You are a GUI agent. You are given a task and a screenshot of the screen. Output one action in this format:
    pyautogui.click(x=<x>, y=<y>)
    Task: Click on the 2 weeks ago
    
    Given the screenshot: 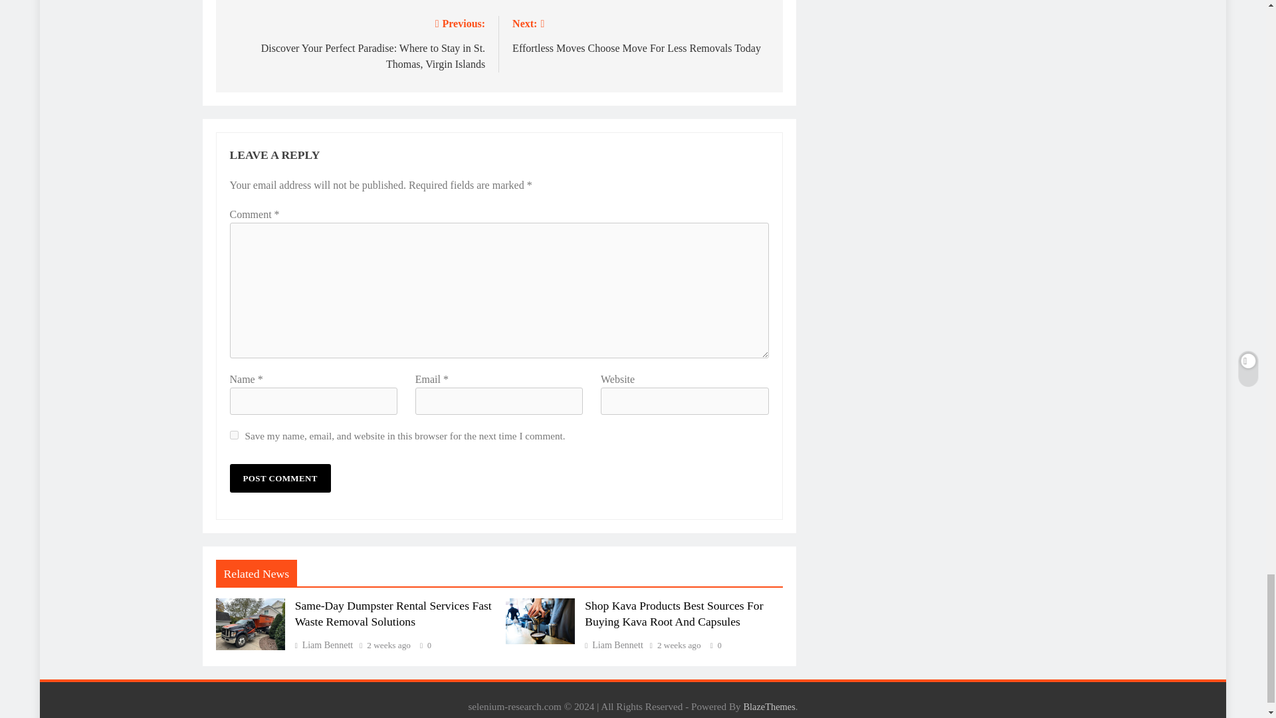 What is the action you would take?
    pyautogui.click(x=389, y=646)
    